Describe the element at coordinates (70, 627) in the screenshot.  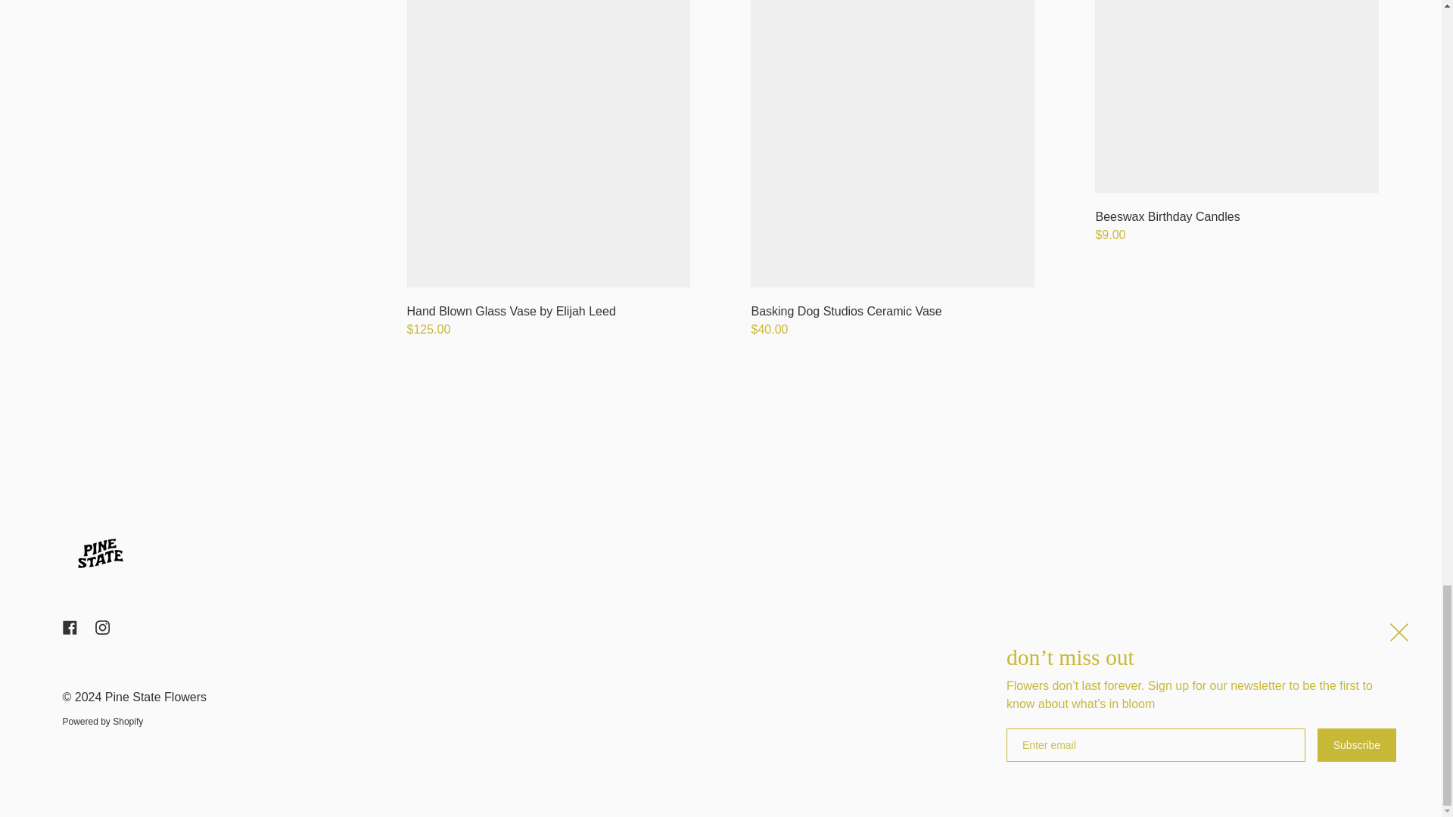
I see `Pine State Flowers on Facebook` at that location.